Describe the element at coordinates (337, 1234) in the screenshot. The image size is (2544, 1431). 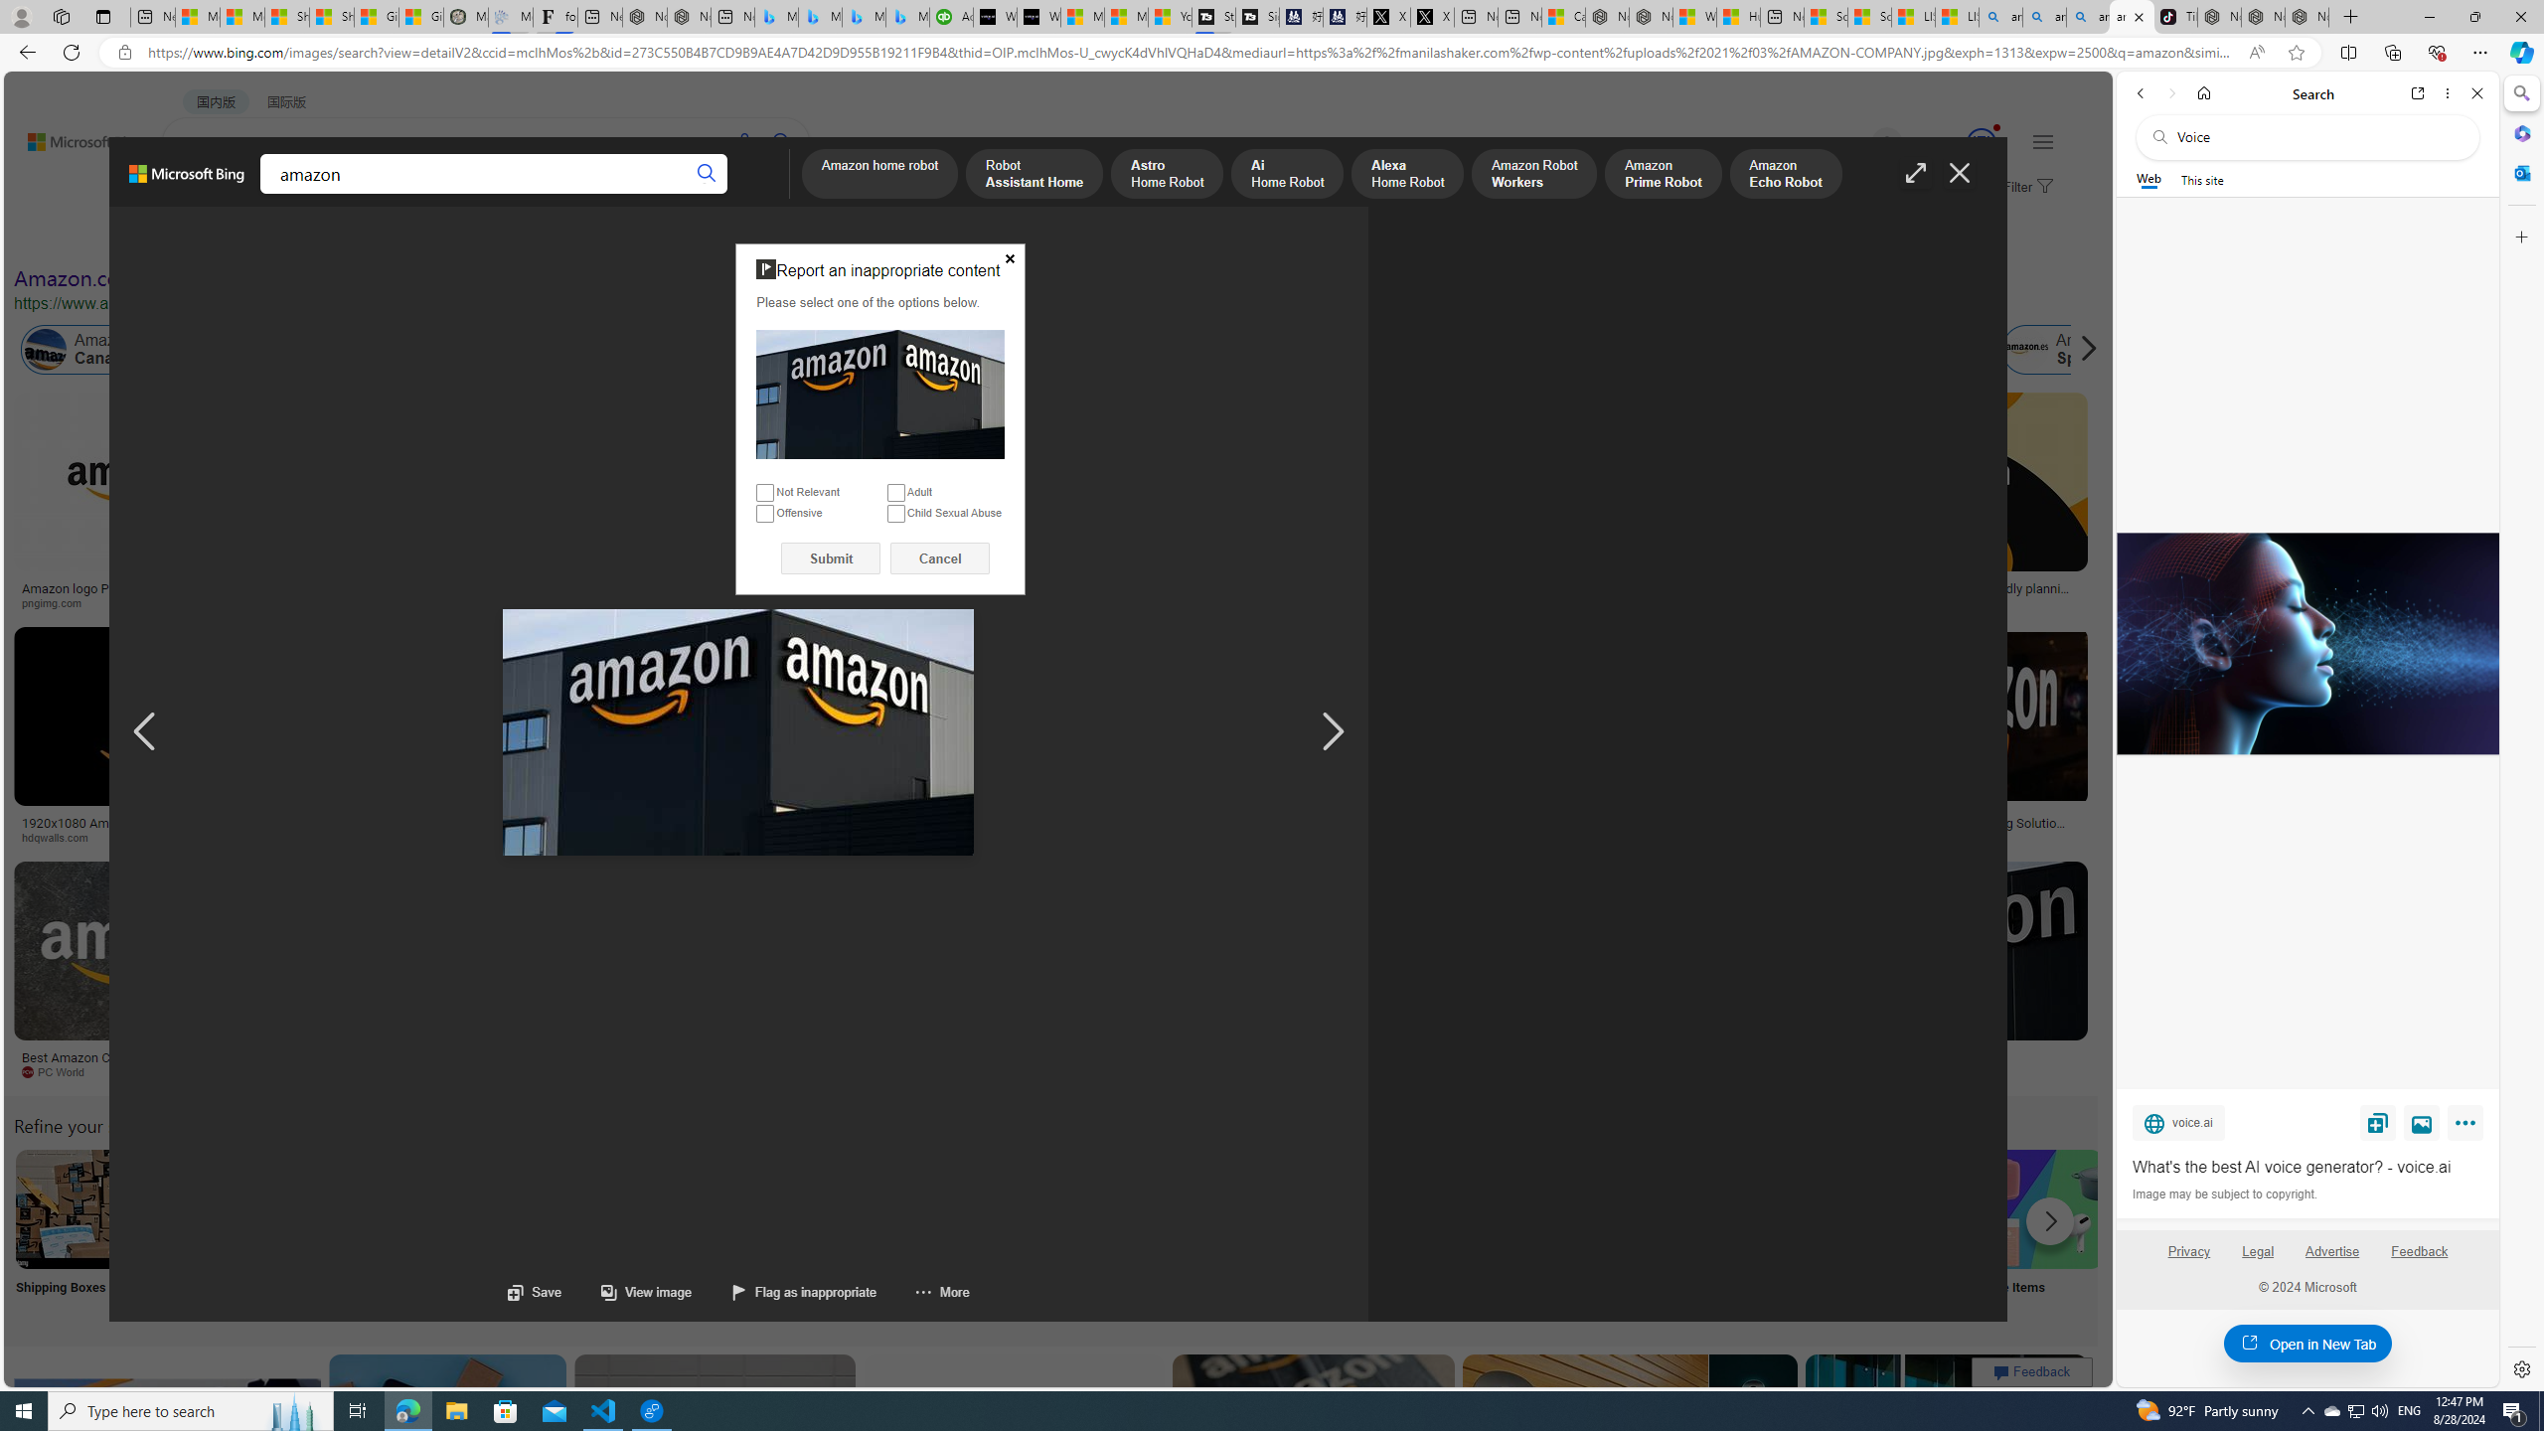
I see `Clip Art` at that location.